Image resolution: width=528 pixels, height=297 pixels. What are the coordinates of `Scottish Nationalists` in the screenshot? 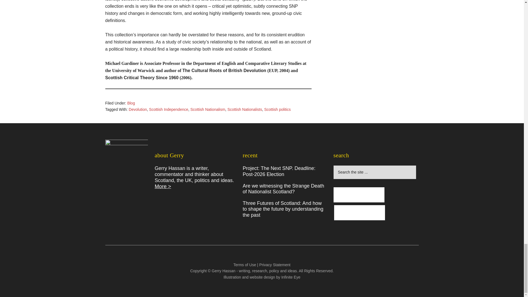 It's located at (245, 109).